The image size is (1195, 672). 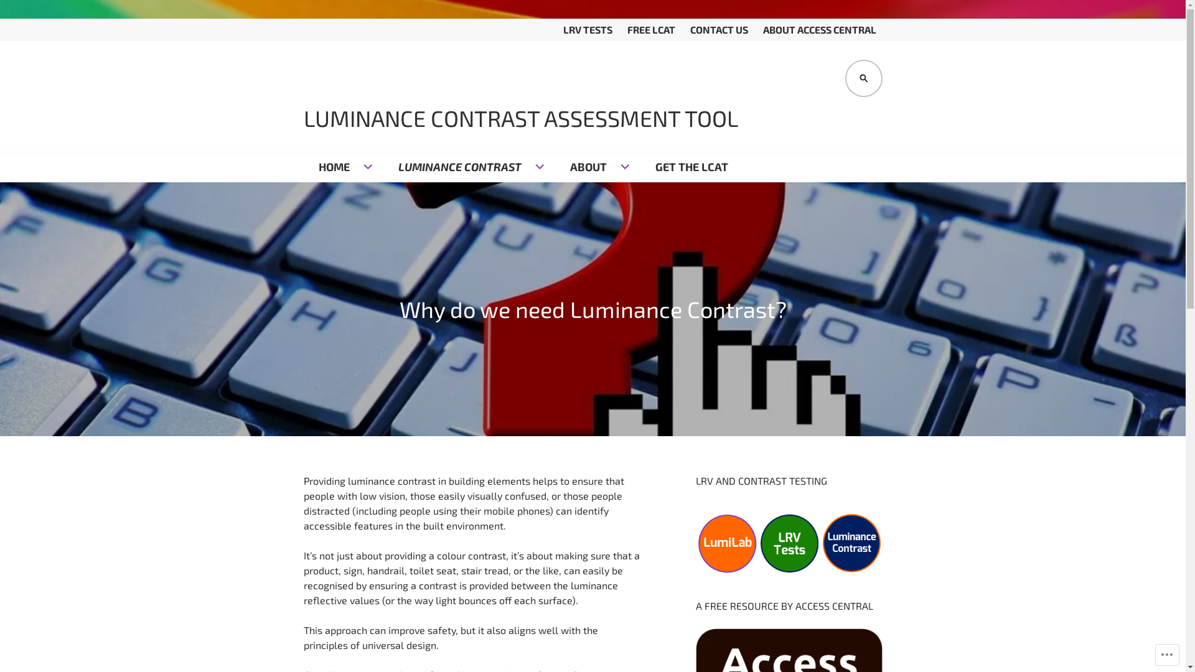 I want to click on LRV TESTS, so click(x=588, y=30).